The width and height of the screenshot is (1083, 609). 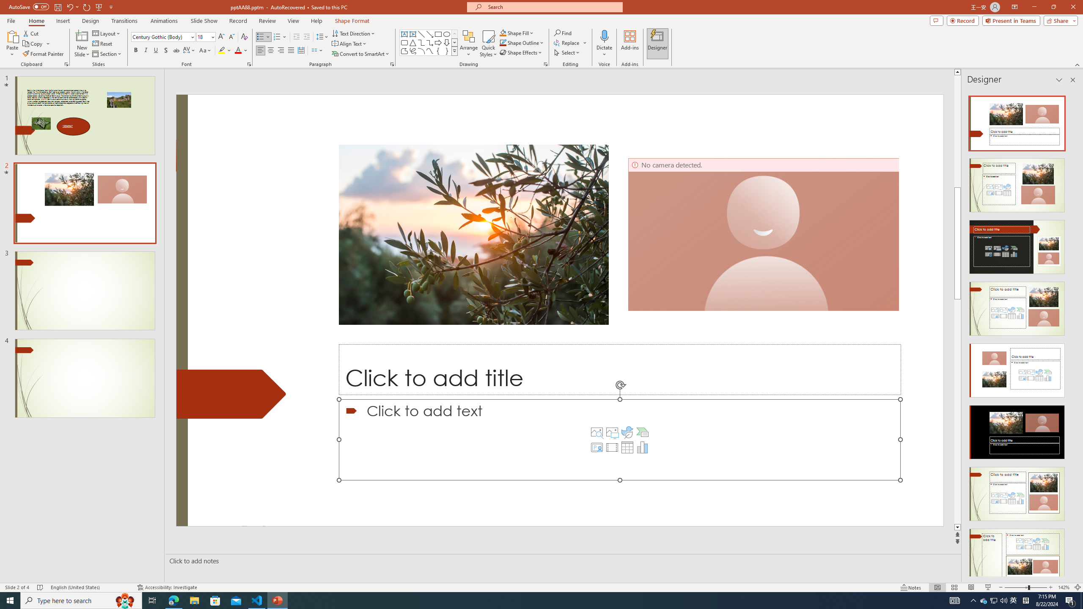 What do you see at coordinates (222, 37) in the screenshot?
I see `Increase Font Size` at bounding box center [222, 37].